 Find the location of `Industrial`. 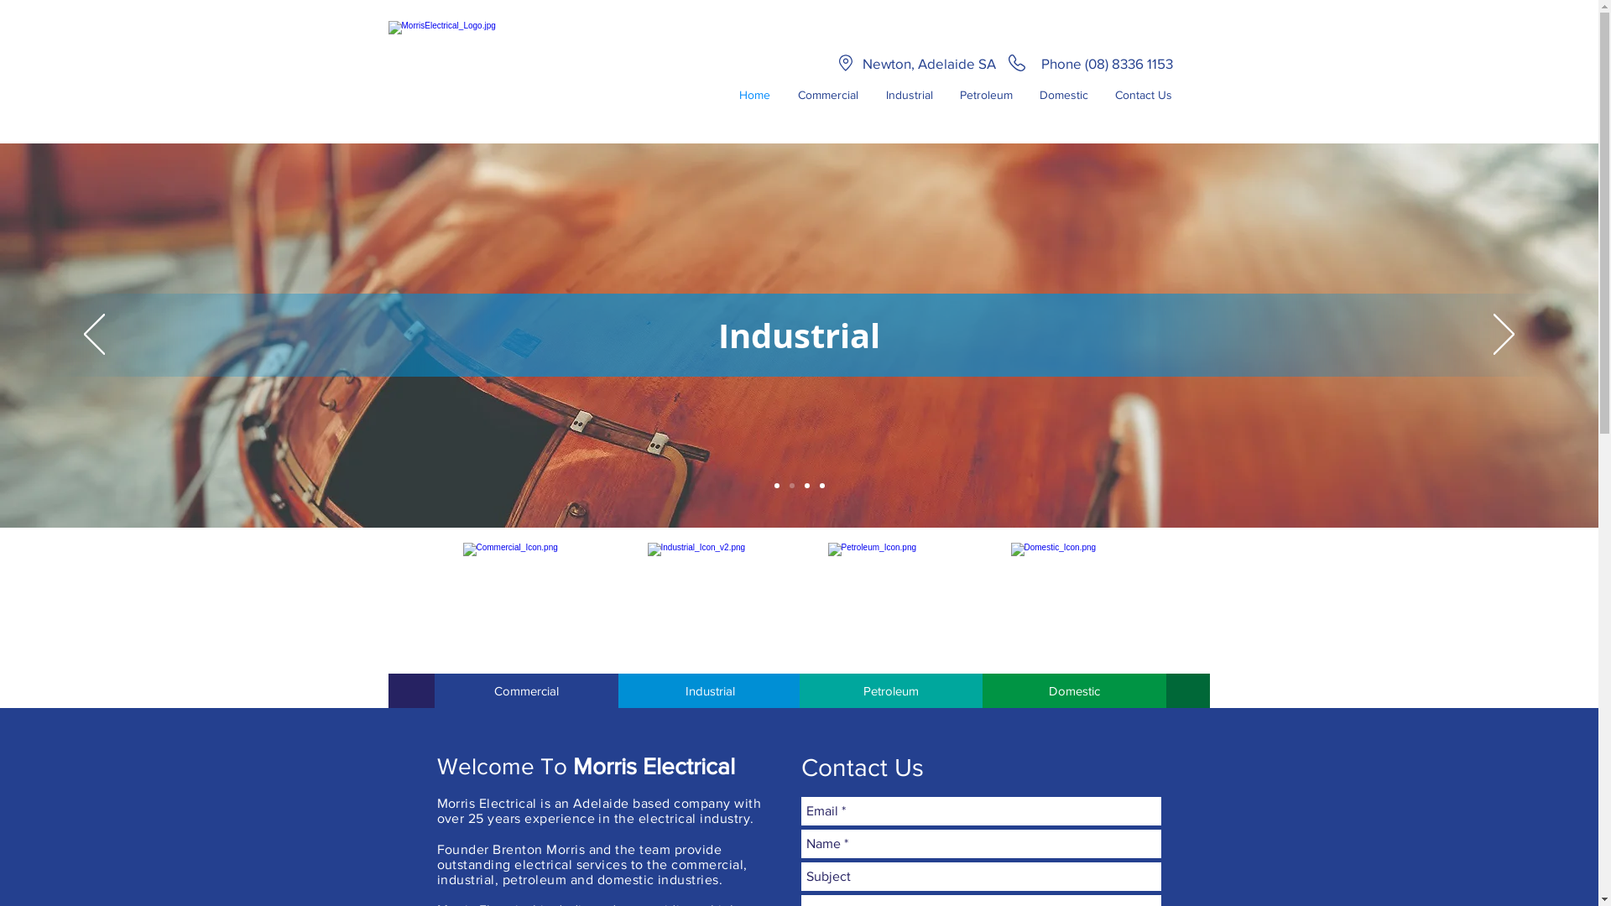

Industrial is located at coordinates (910, 95).